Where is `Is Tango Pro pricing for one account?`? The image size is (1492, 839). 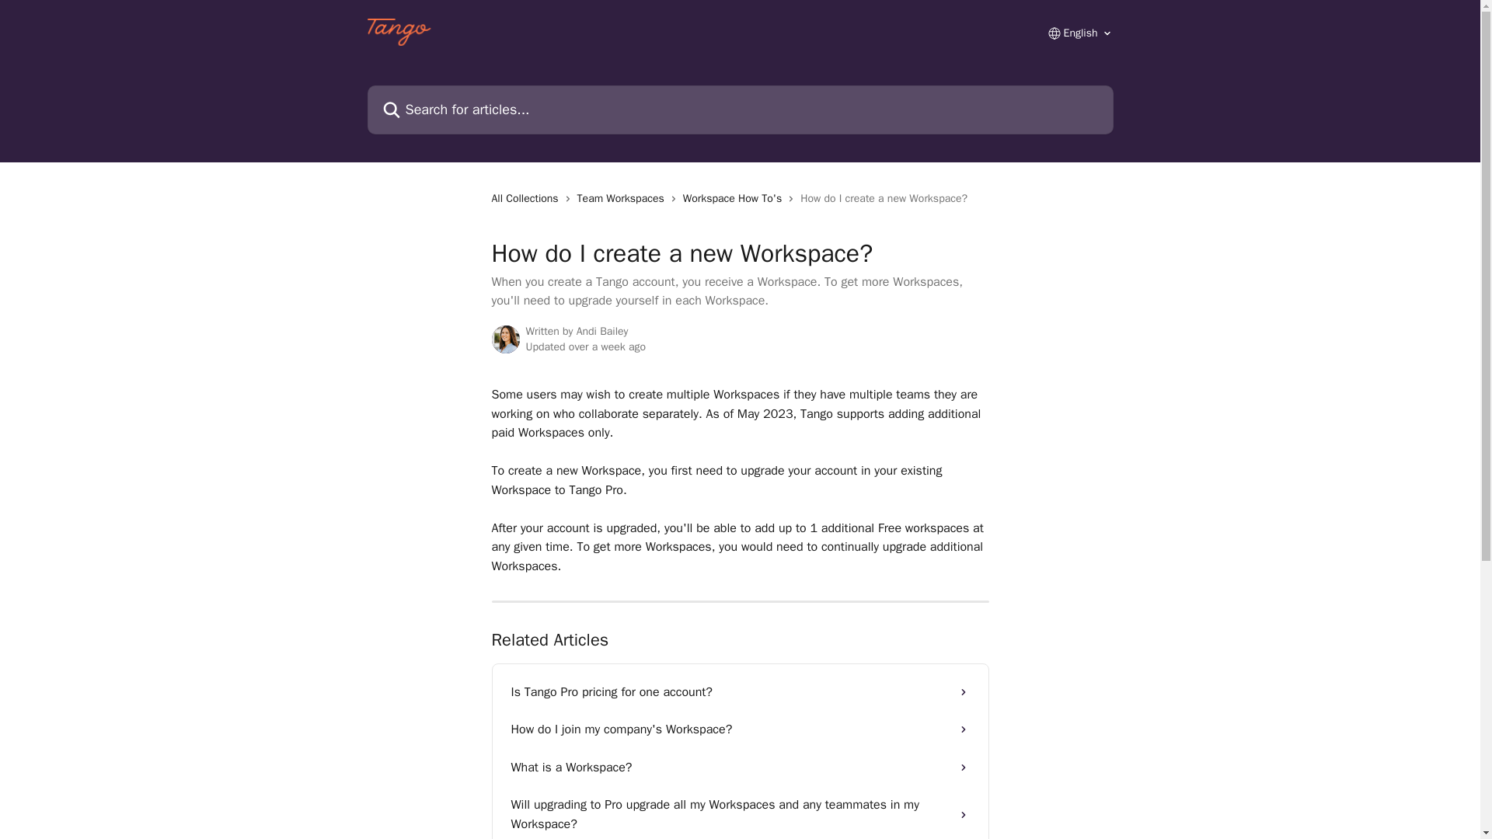
Is Tango Pro pricing for one account? is located at coordinates (740, 691).